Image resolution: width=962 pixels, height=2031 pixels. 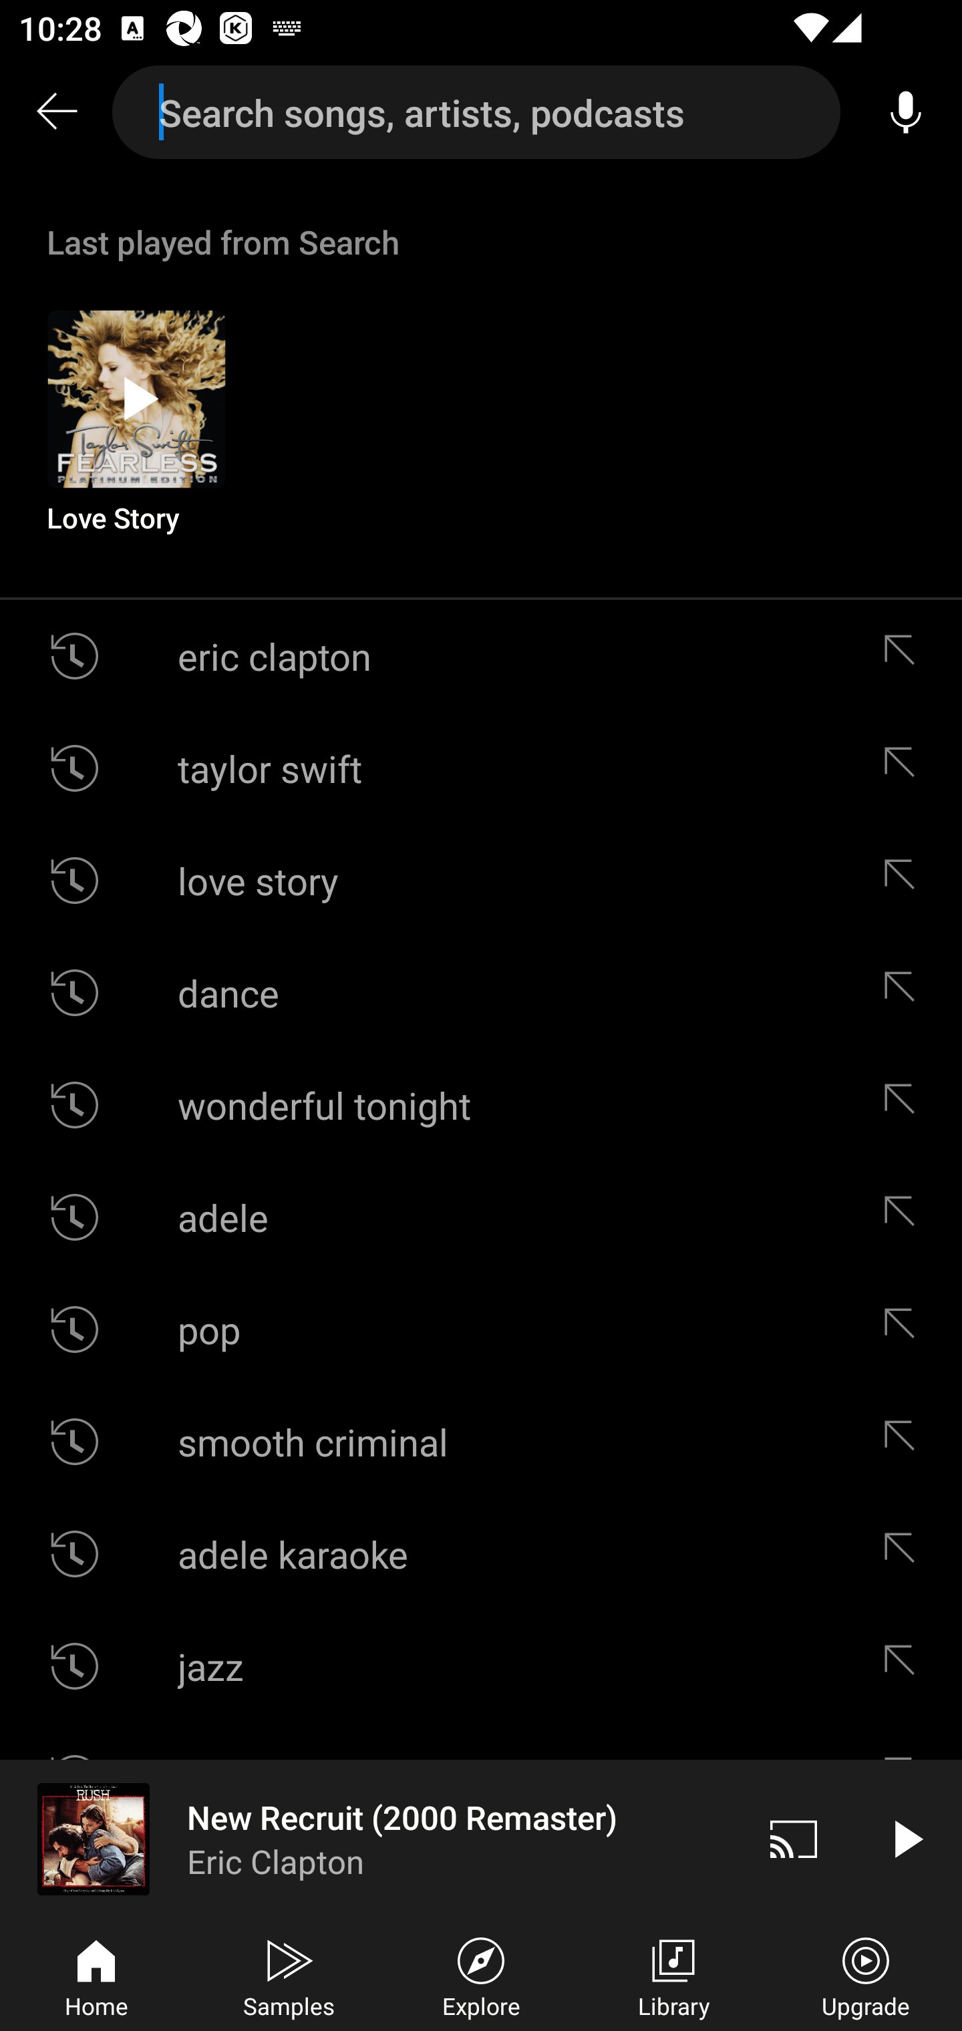 What do you see at coordinates (905, 1554) in the screenshot?
I see `Edit suggestion adele karaoke` at bounding box center [905, 1554].